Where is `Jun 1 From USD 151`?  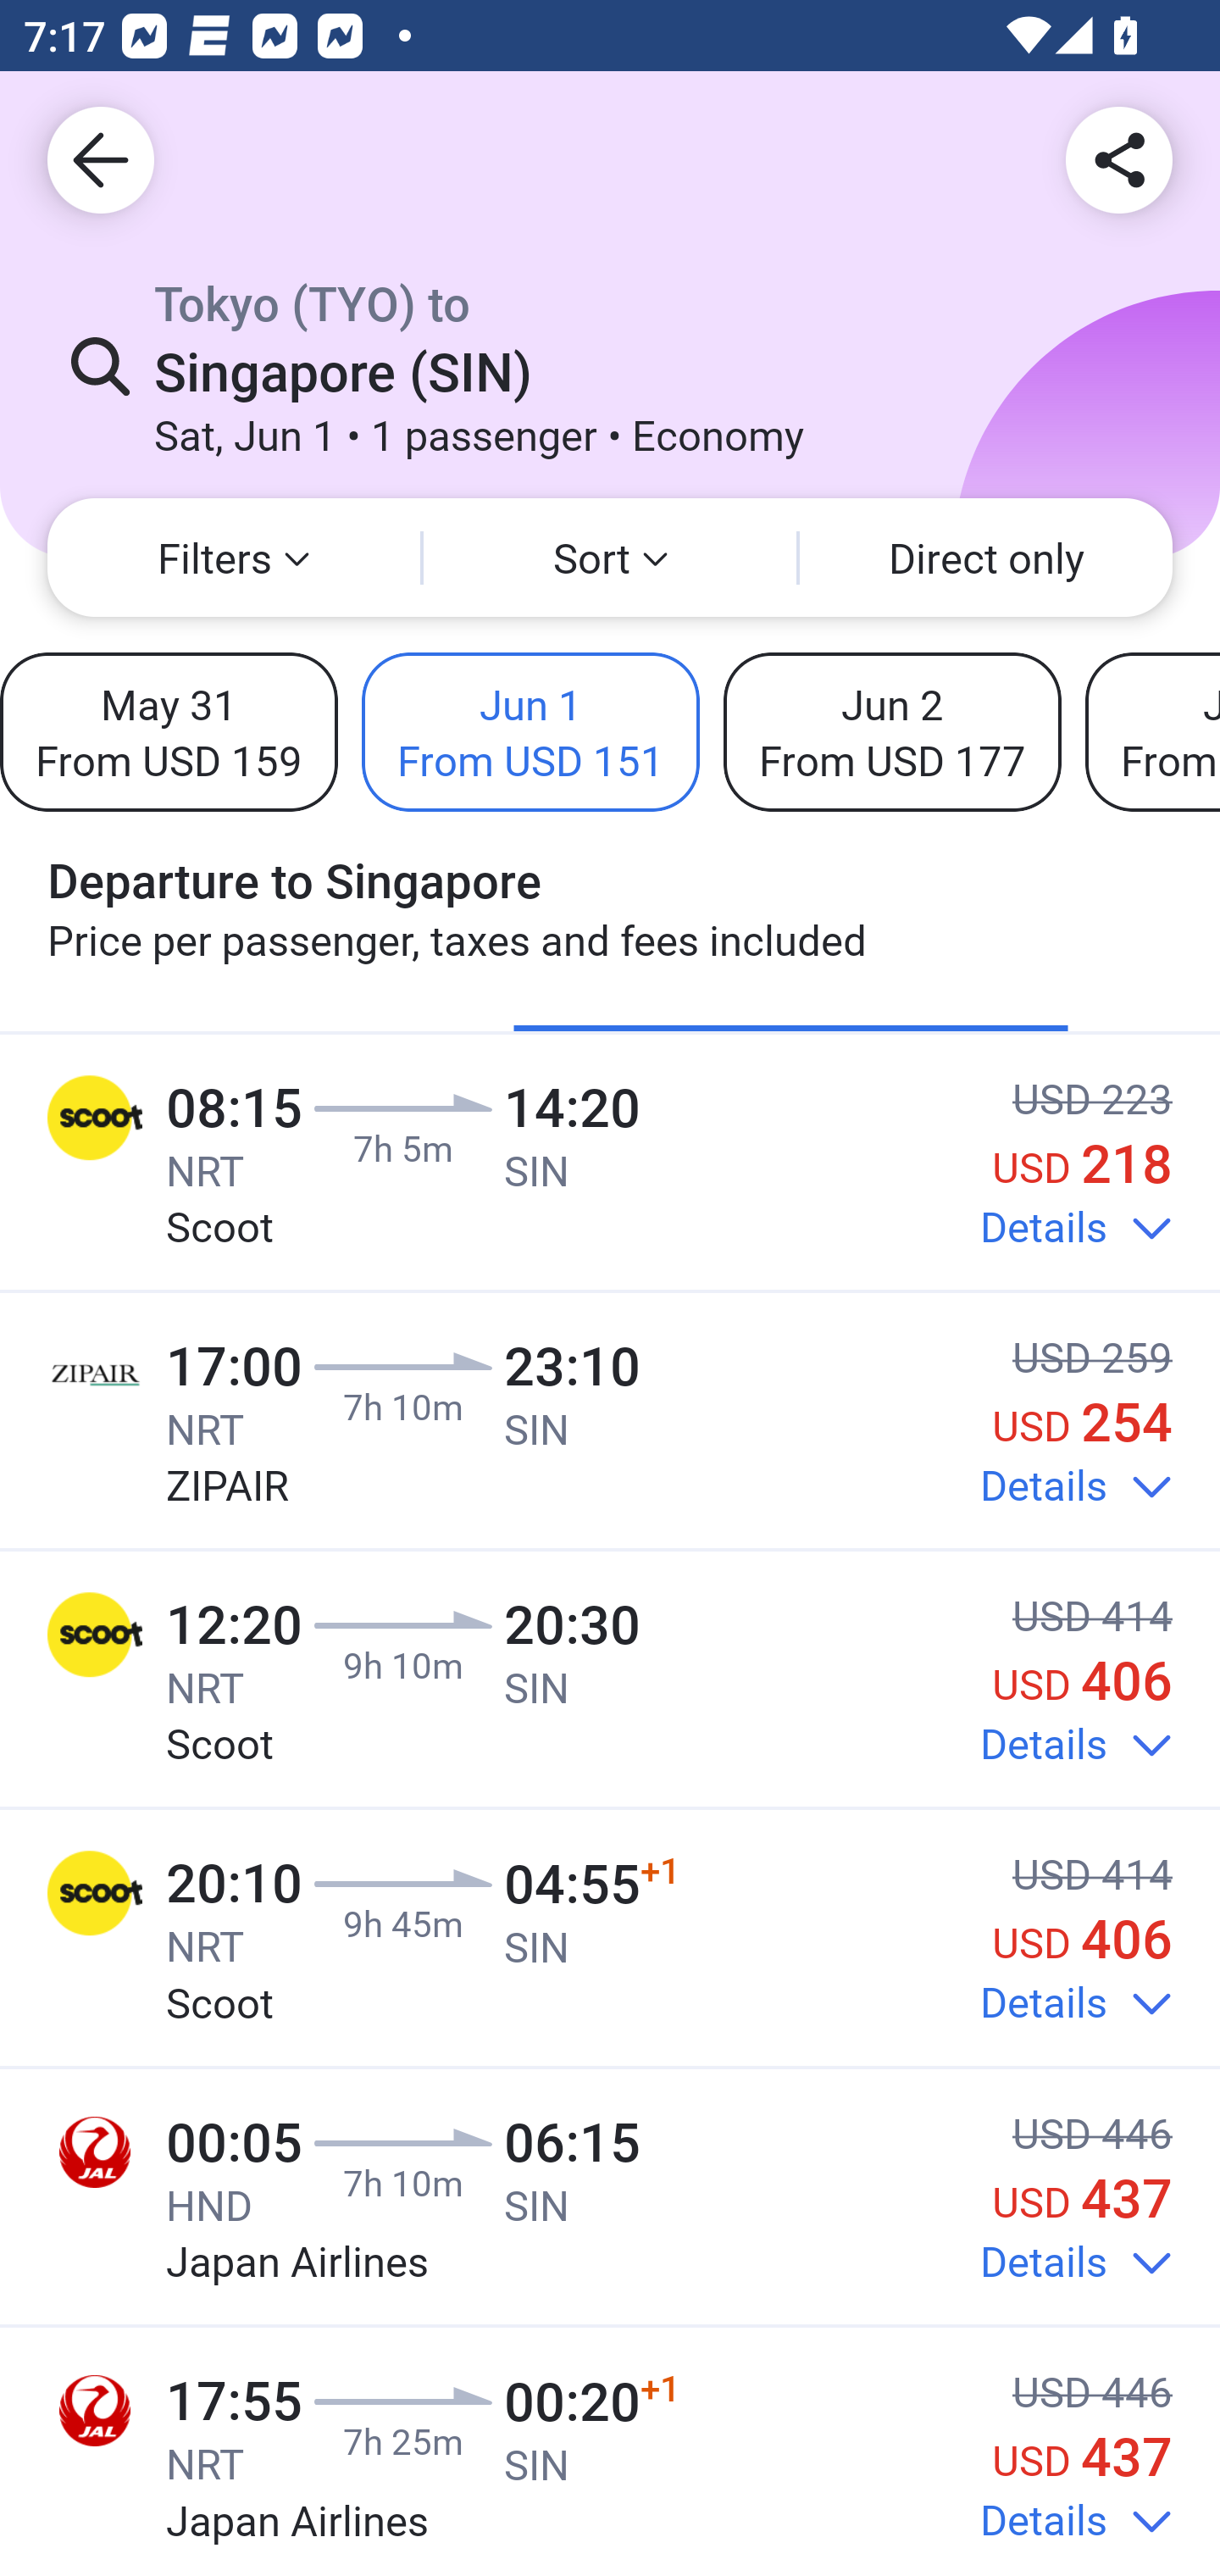 Jun 1 From USD 151 is located at coordinates (530, 731).